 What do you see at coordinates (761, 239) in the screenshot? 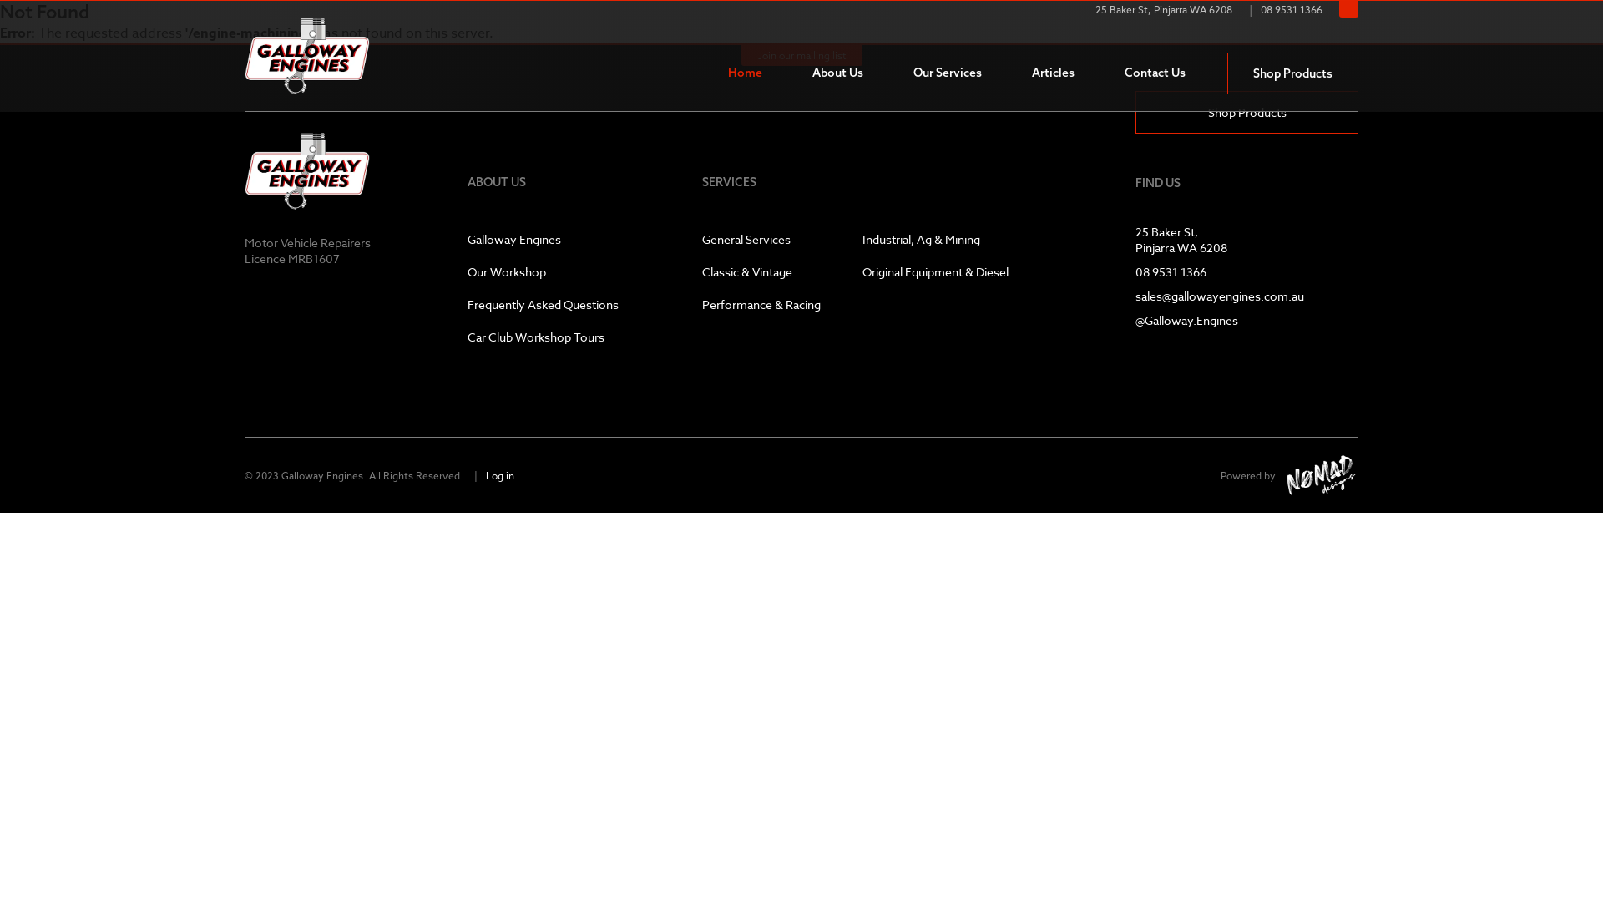
I see `General Services` at bounding box center [761, 239].